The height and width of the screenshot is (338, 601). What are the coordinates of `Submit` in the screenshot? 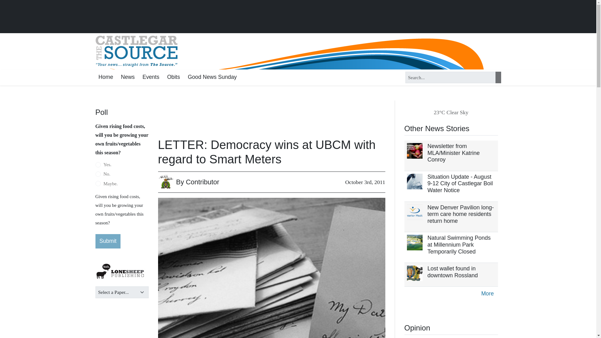 It's located at (108, 241).